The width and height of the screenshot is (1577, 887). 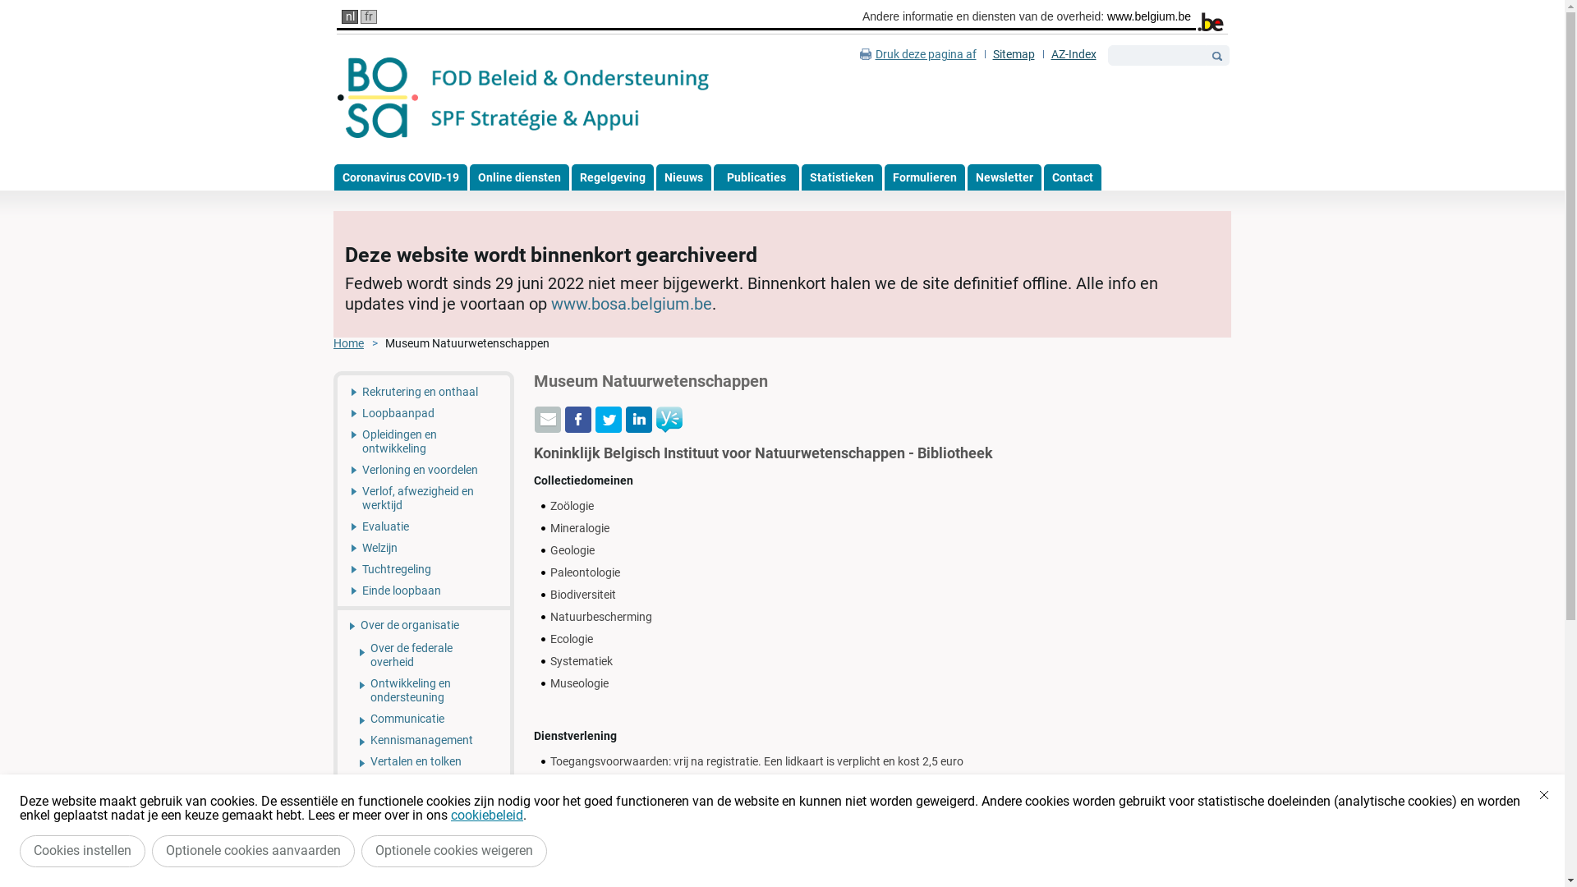 What do you see at coordinates (924, 177) in the screenshot?
I see `Formulieren` at bounding box center [924, 177].